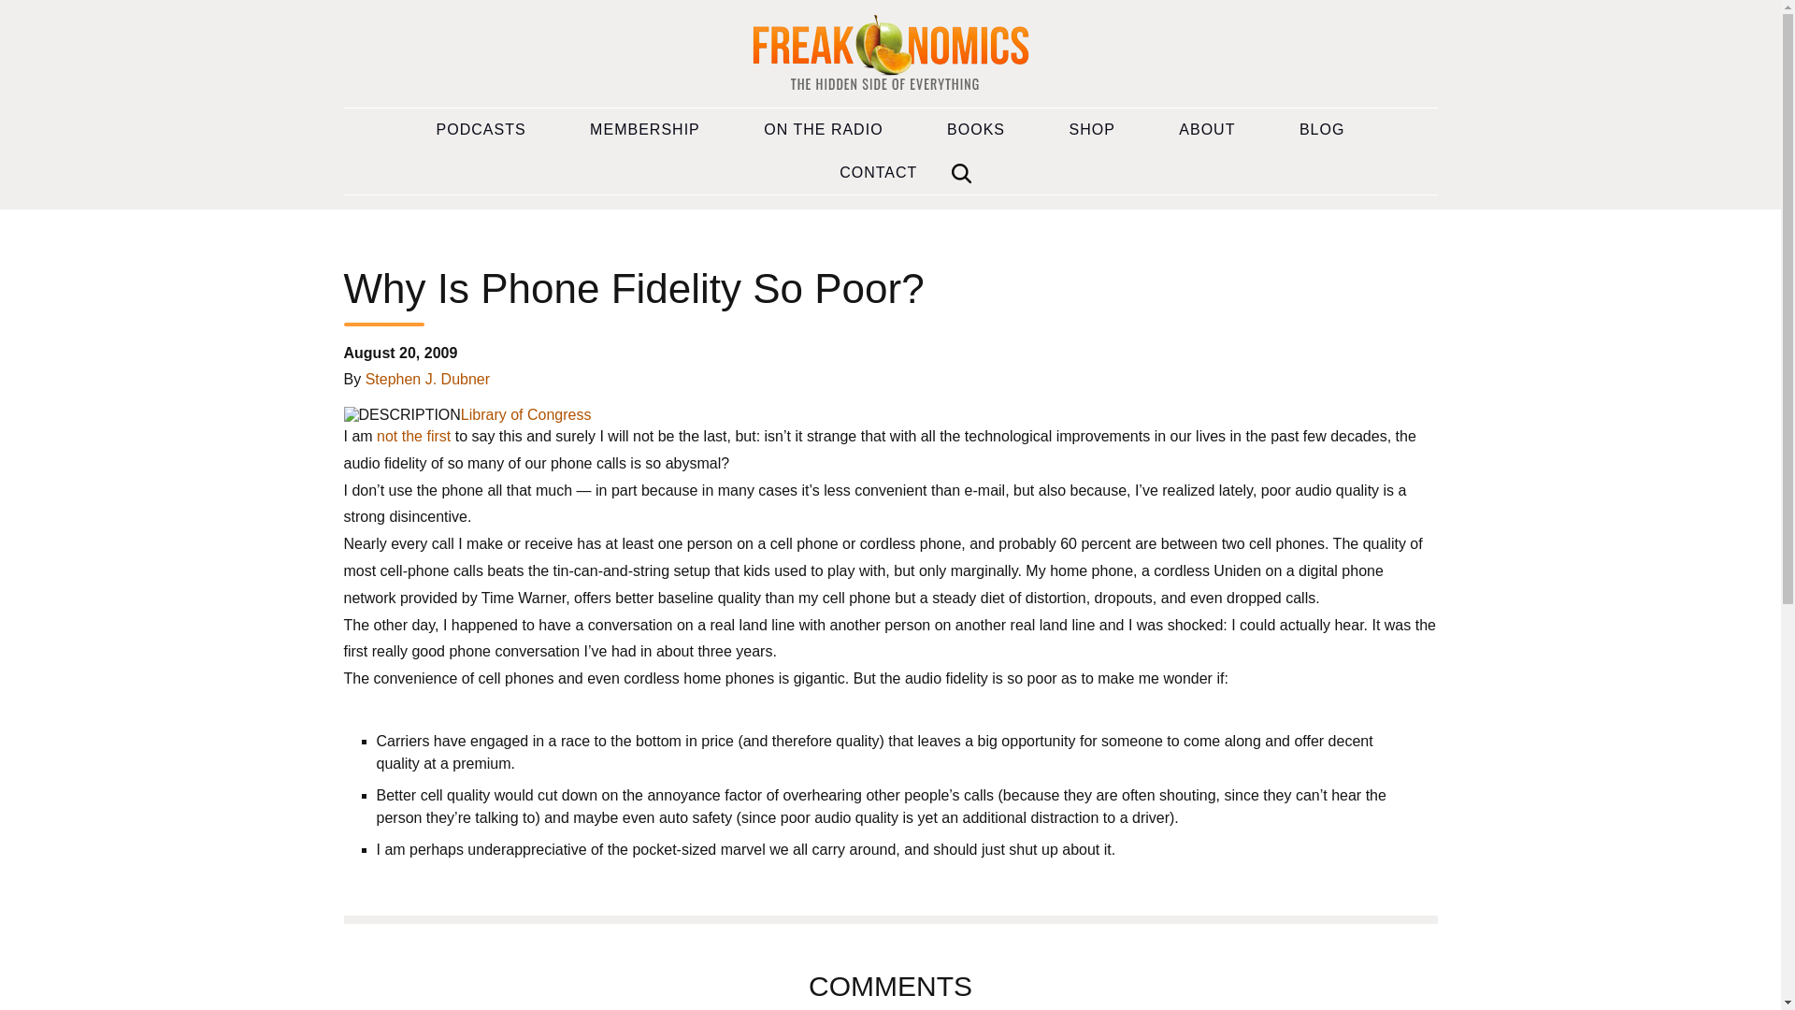 This screenshot has height=1010, width=1795. What do you see at coordinates (526, 415) in the screenshot?
I see `Library of Congress` at bounding box center [526, 415].